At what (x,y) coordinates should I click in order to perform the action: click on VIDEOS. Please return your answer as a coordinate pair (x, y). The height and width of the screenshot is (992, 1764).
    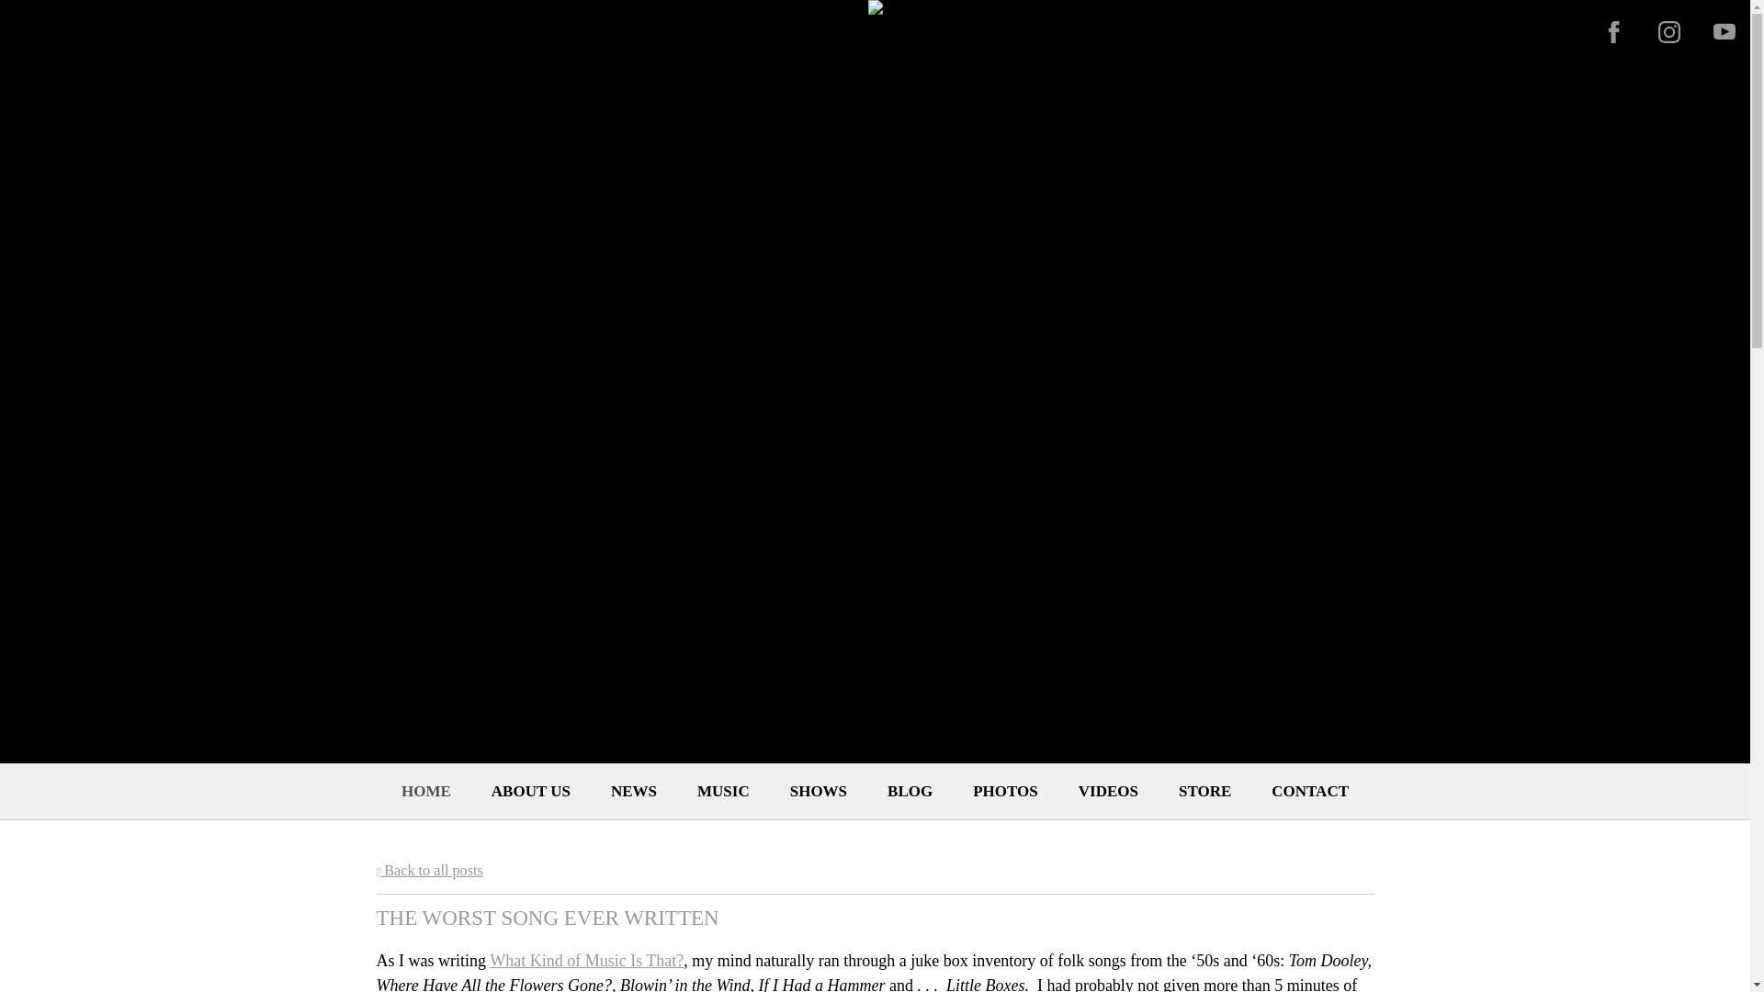
    Looking at the image, I should click on (1108, 792).